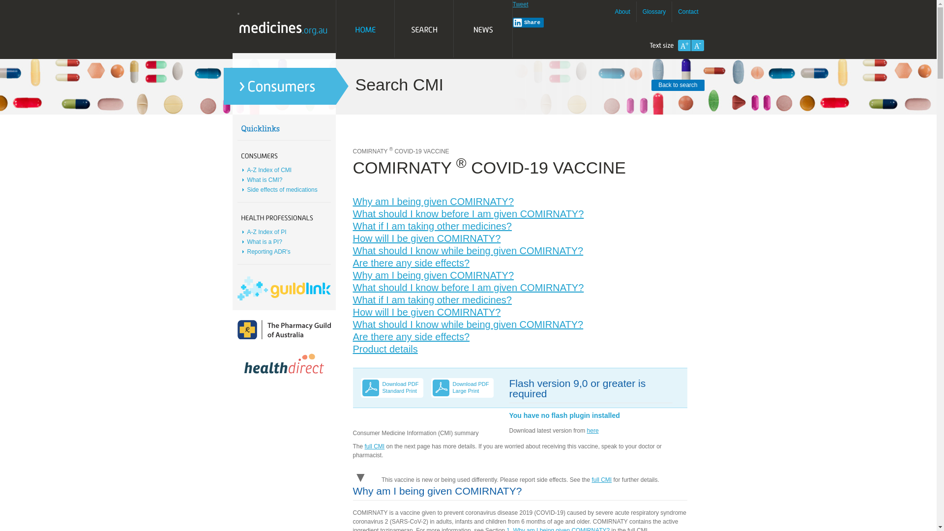 The width and height of the screenshot is (944, 531). I want to click on Back to search, so click(678, 86).